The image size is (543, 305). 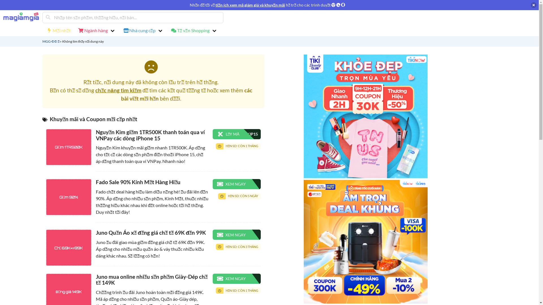 What do you see at coordinates (237, 279) in the screenshot?
I see `XEM NGAY` at bounding box center [237, 279].